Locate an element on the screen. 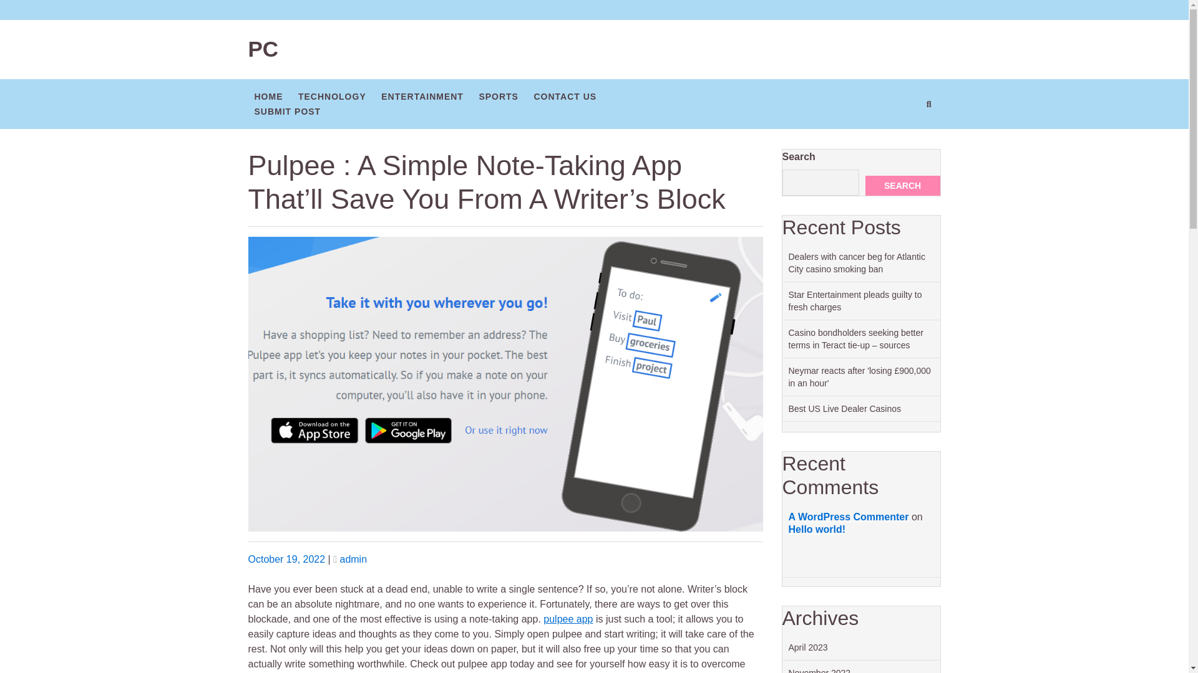  Star Entertainment pleads guilty to fresh charges is located at coordinates (855, 301).